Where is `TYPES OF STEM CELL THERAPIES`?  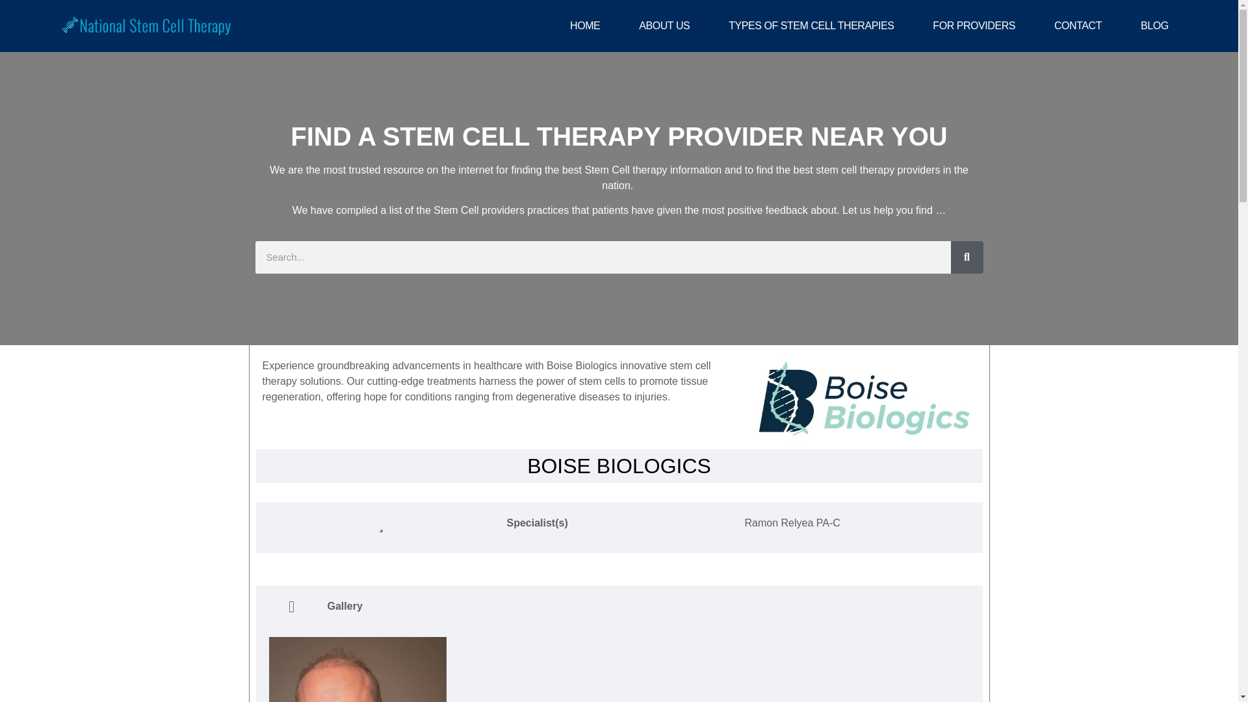
TYPES OF STEM CELL THERAPIES is located at coordinates (811, 26).